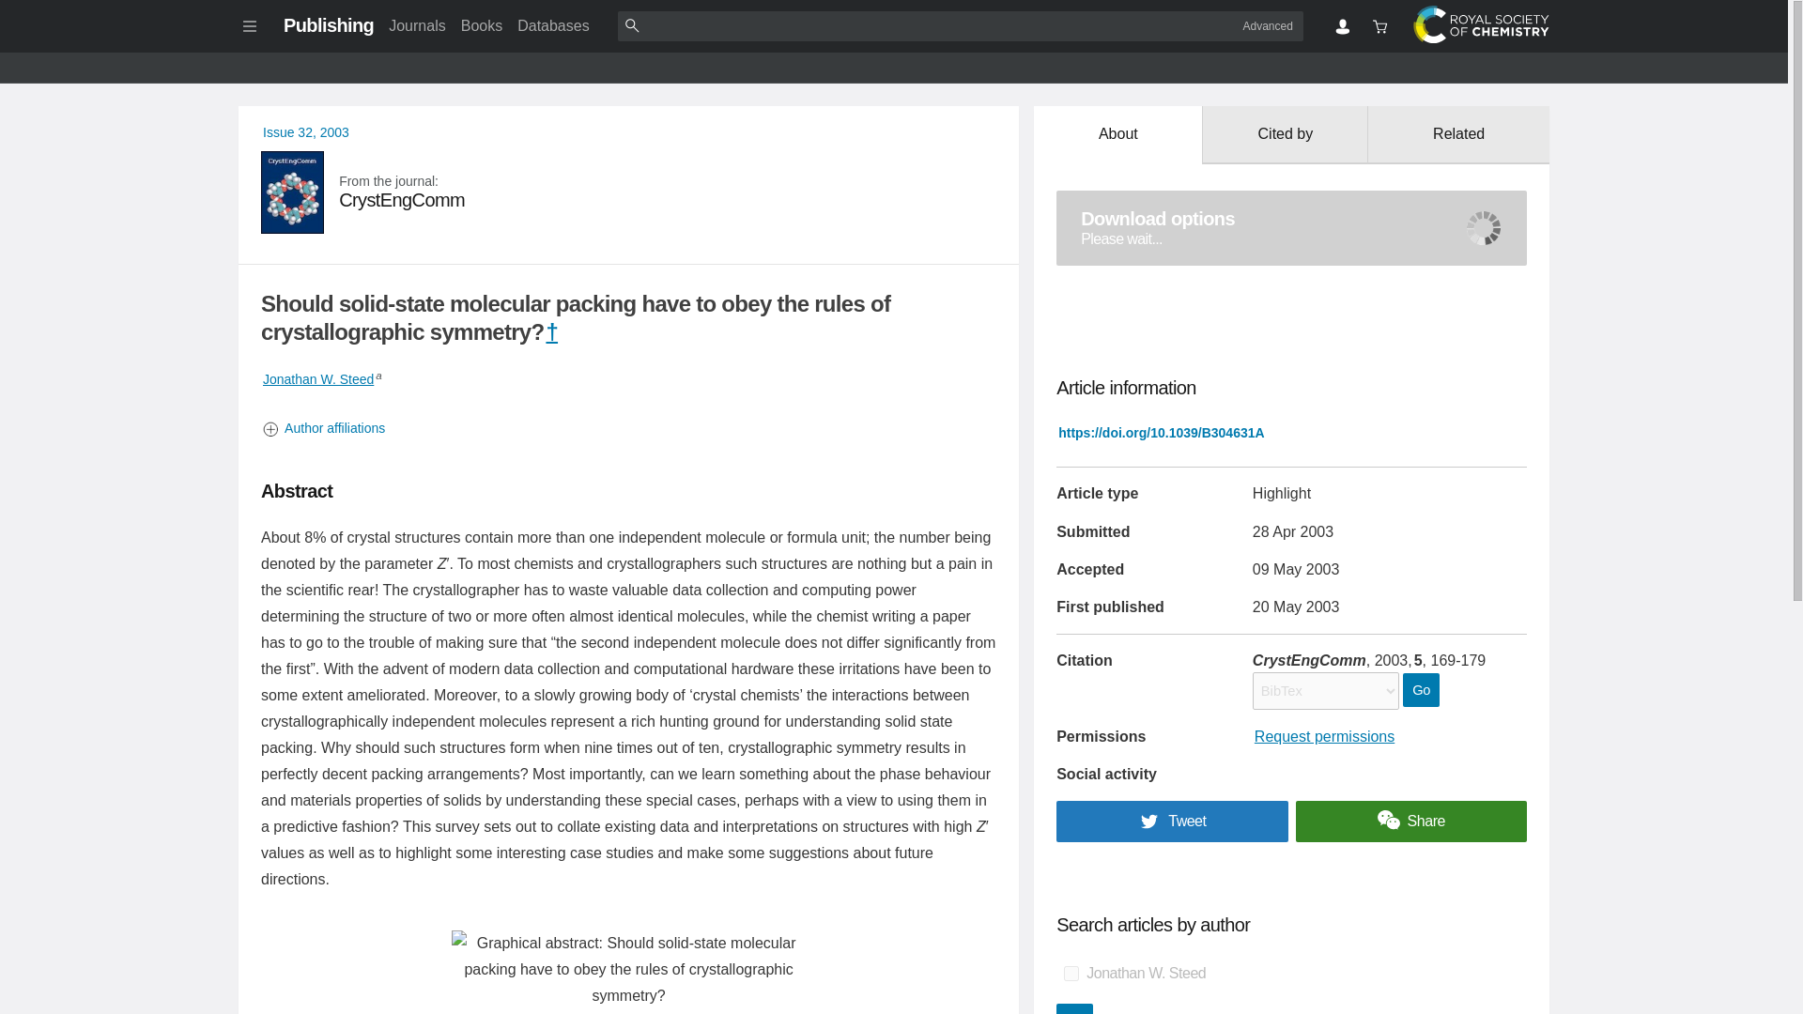  Describe the element at coordinates (482, 25) in the screenshot. I see `Books` at that location.